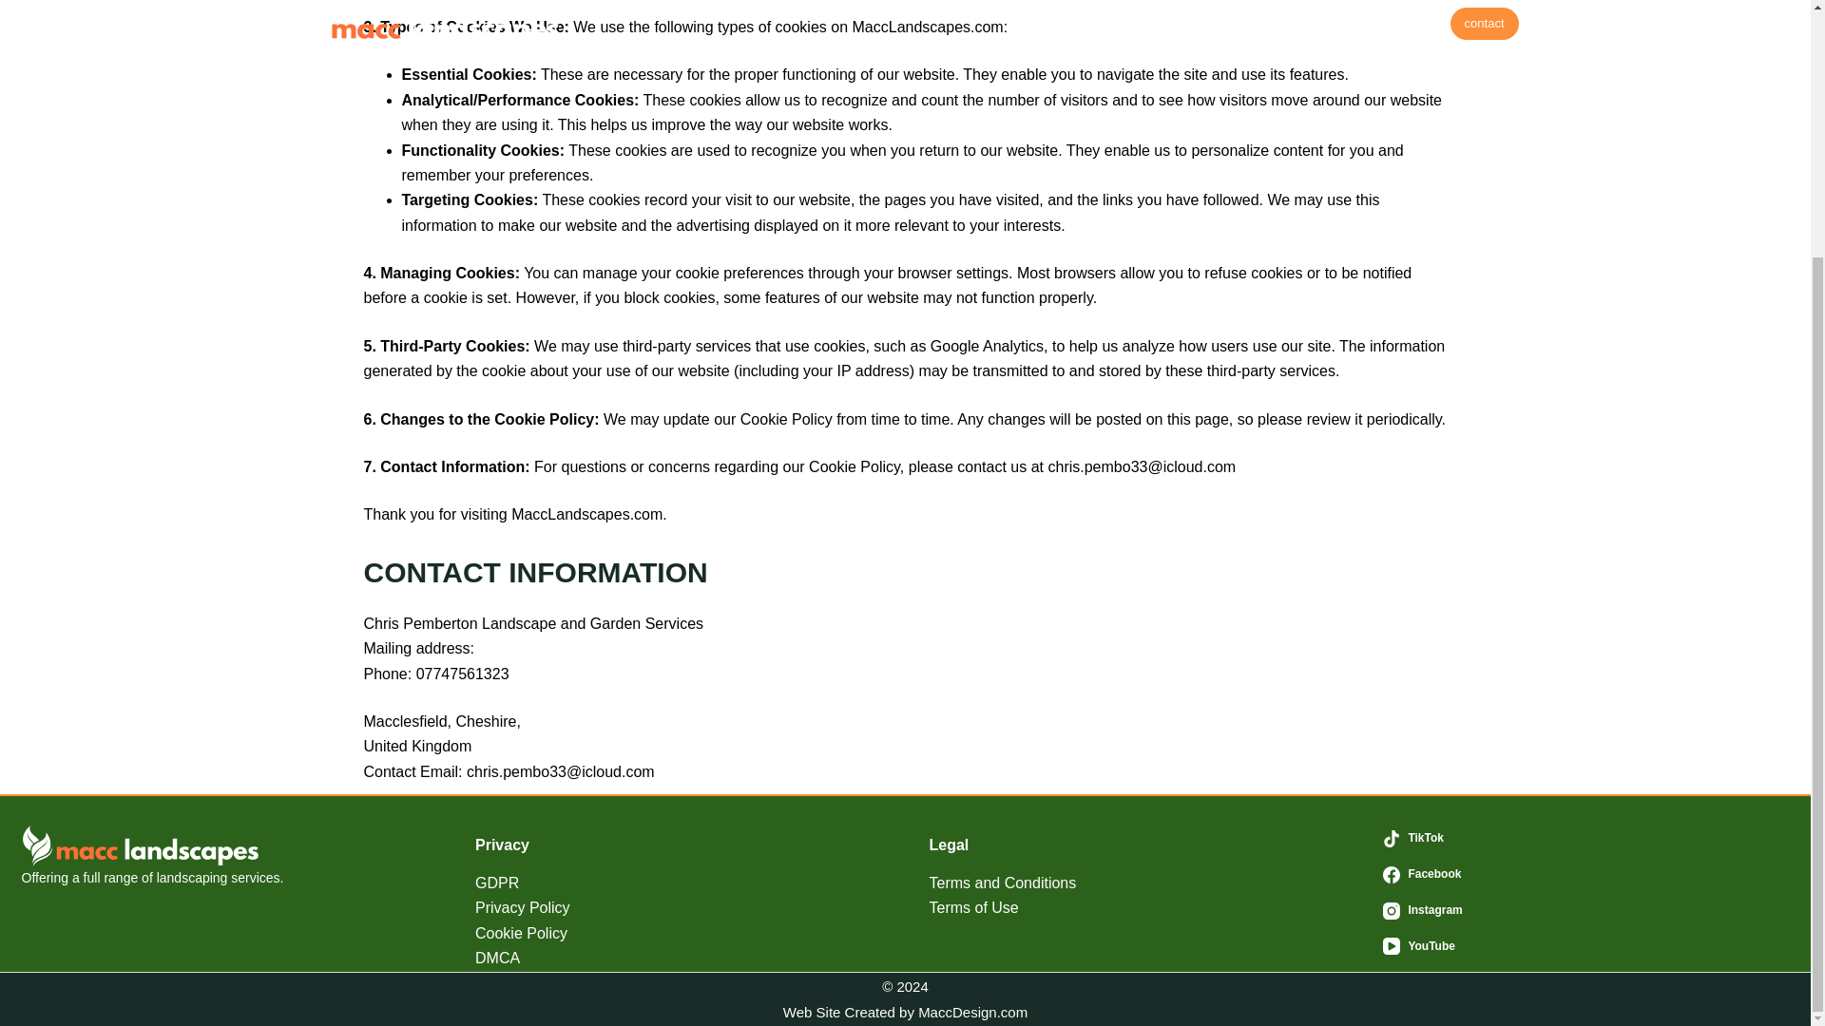  What do you see at coordinates (1586, 838) in the screenshot?
I see `TikTok` at bounding box center [1586, 838].